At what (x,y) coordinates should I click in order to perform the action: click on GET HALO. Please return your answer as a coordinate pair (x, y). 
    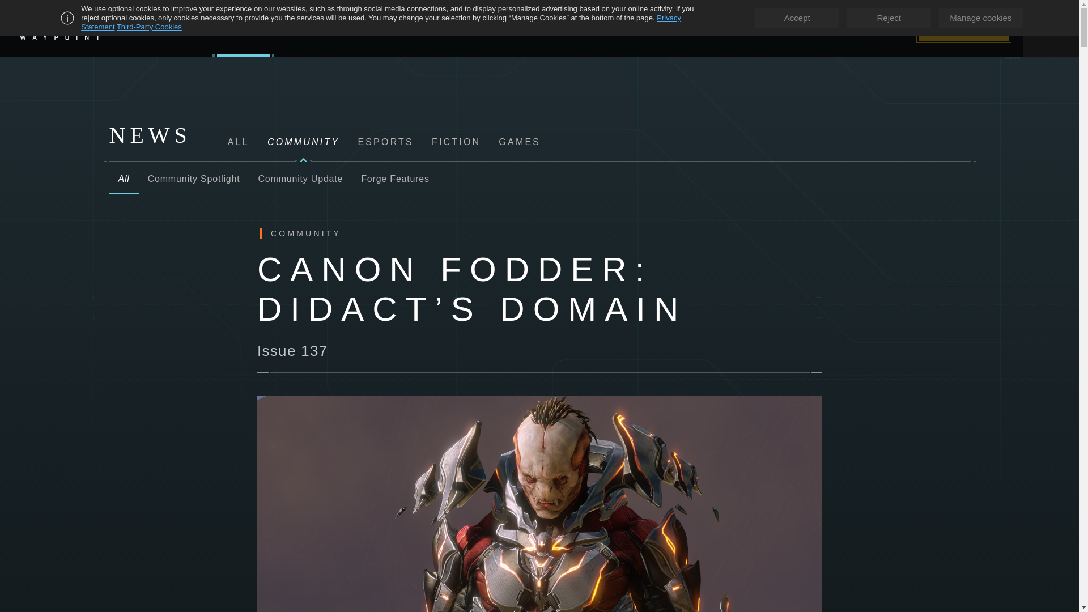
    Looking at the image, I should click on (963, 28).